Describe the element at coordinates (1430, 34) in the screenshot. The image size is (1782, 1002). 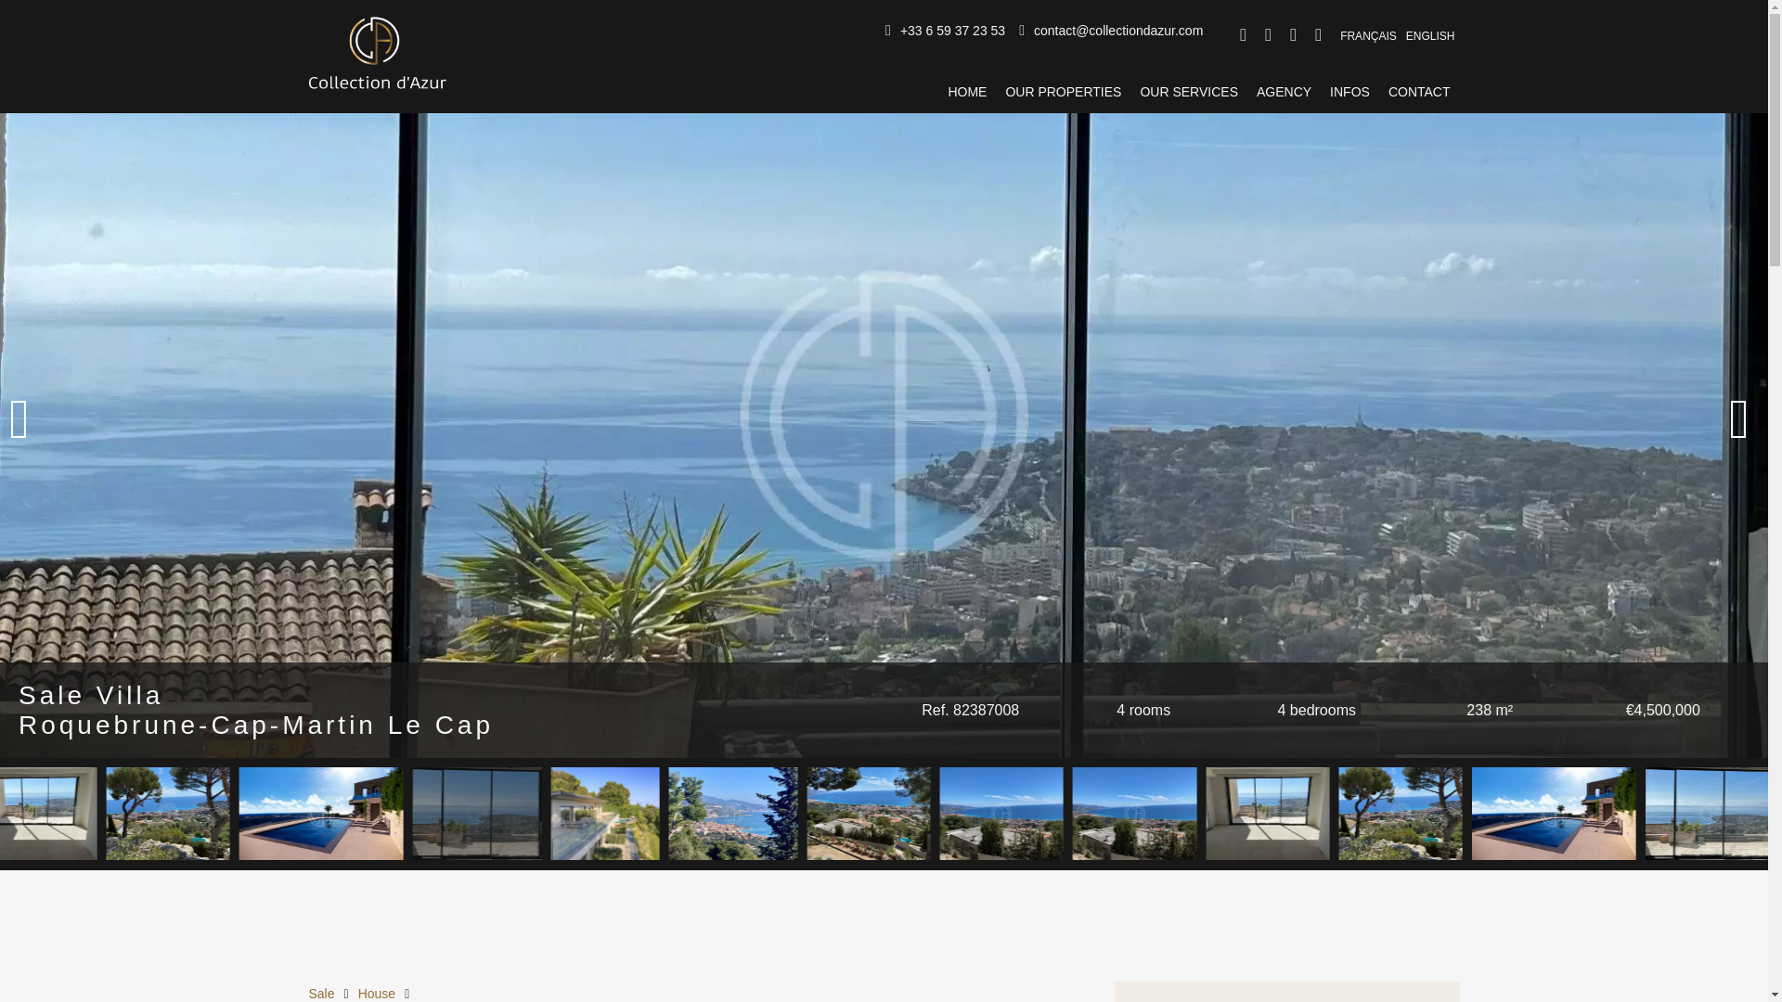
I see `ENGLISH` at that location.